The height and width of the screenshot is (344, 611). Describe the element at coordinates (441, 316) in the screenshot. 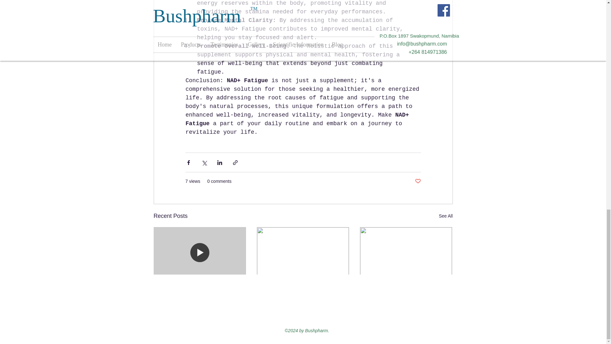

I see `Post not marked as liked` at that location.